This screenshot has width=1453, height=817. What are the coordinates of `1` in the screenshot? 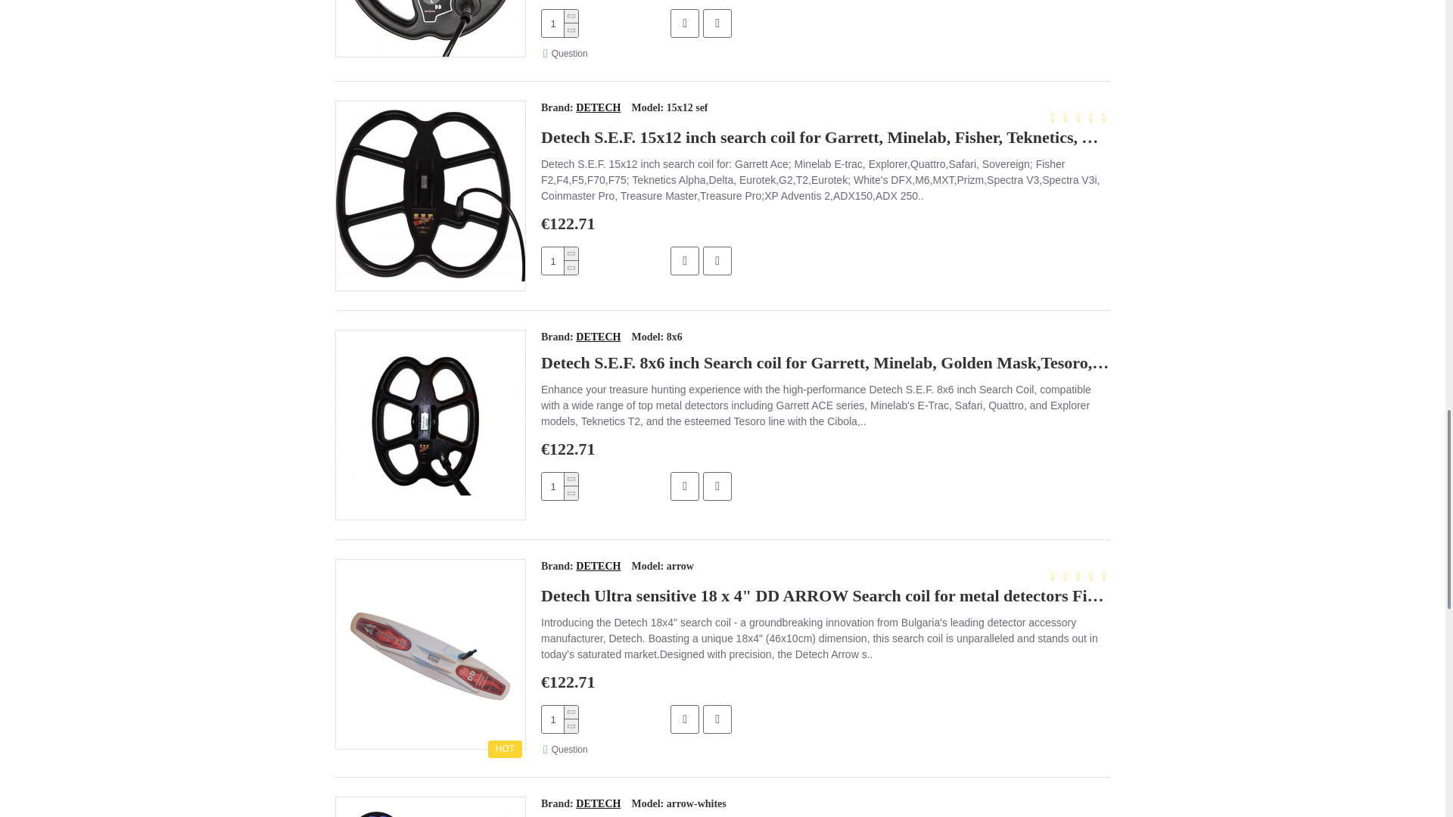 It's located at (560, 260).